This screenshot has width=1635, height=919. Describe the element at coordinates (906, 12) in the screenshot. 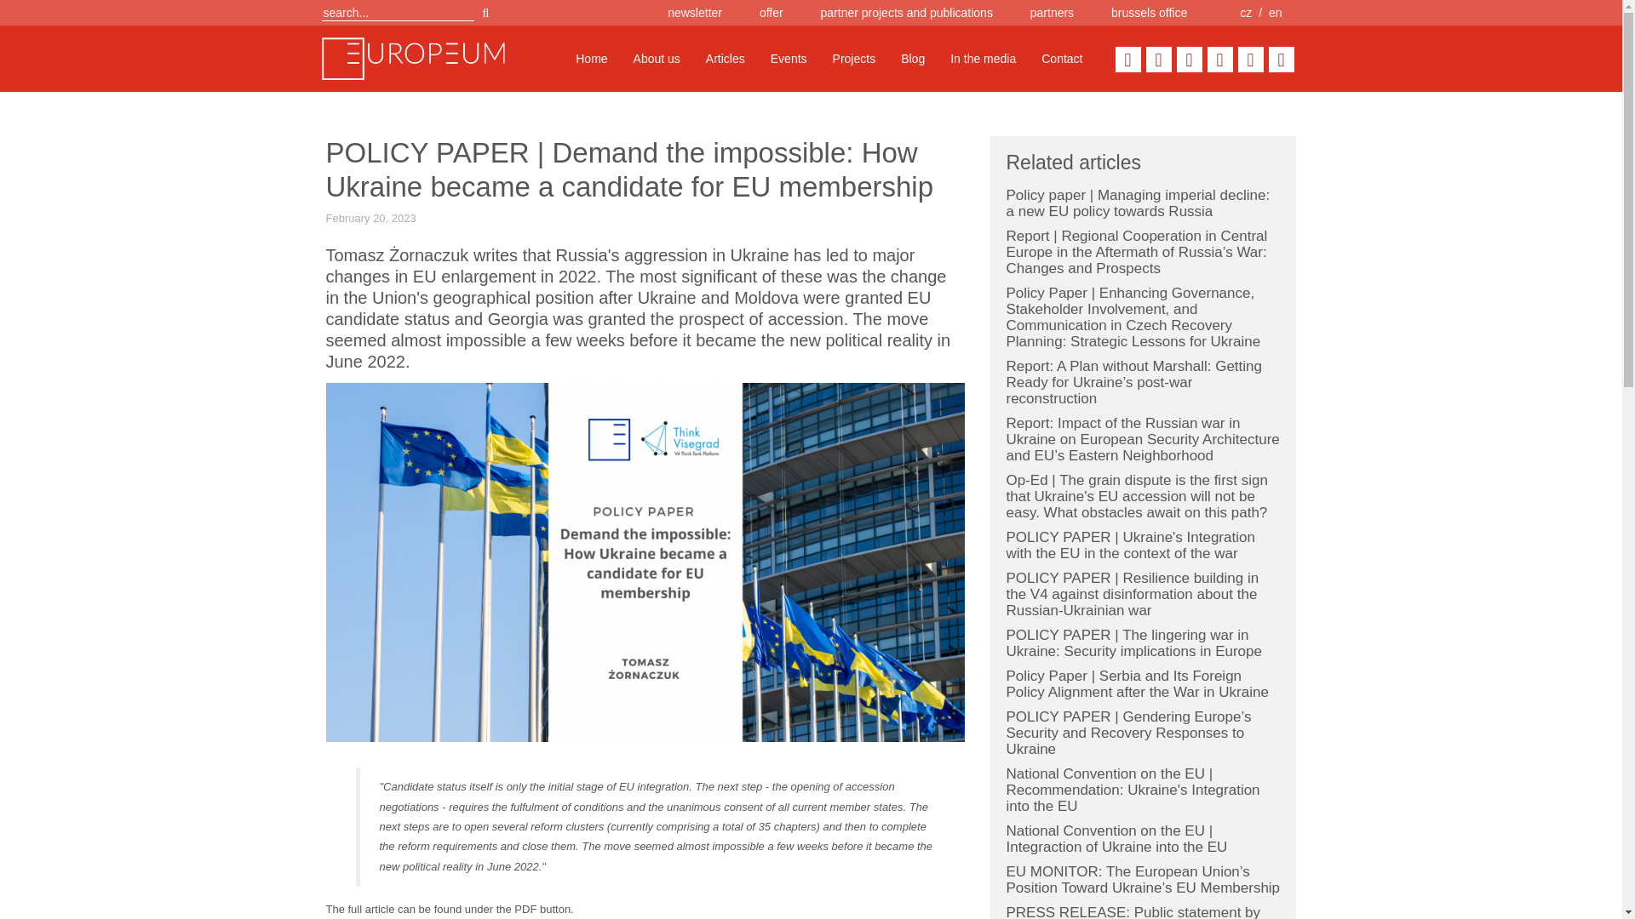

I see `partner projects and publications` at that location.